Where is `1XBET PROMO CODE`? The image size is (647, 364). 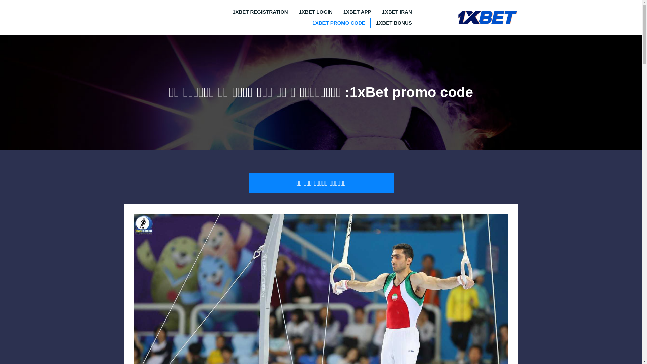 1XBET PROMO CODE is located at coordinates (339, 23).